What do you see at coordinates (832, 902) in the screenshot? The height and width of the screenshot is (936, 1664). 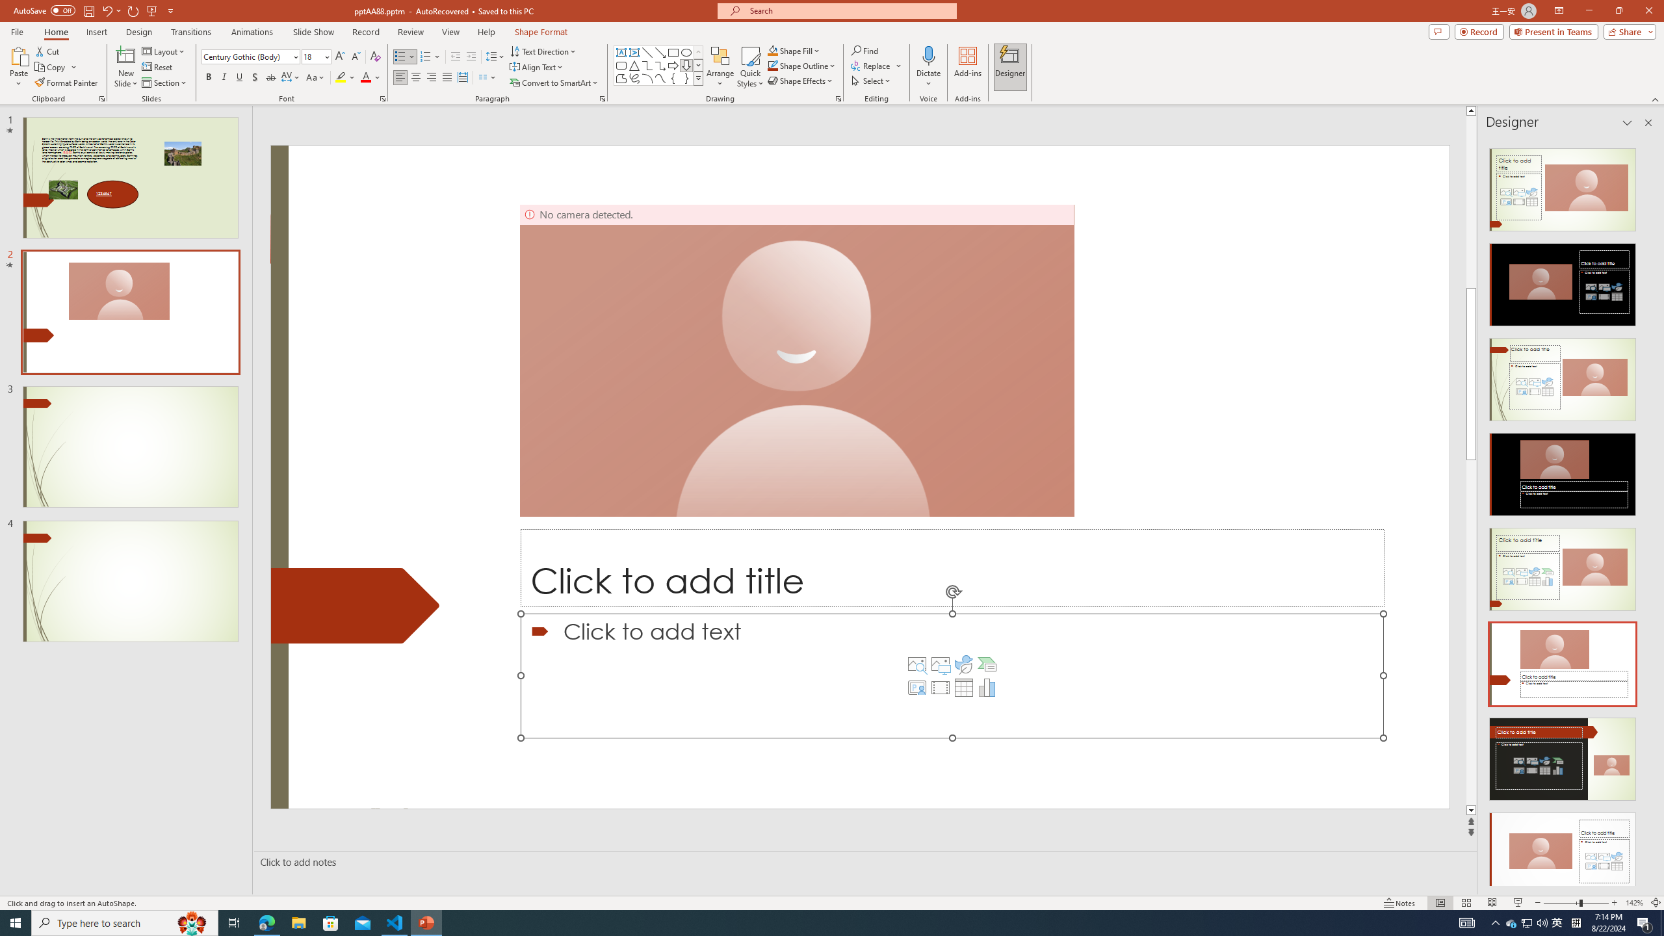 I see `Class: MsoCommandBar` at bounding box center [832, 902].